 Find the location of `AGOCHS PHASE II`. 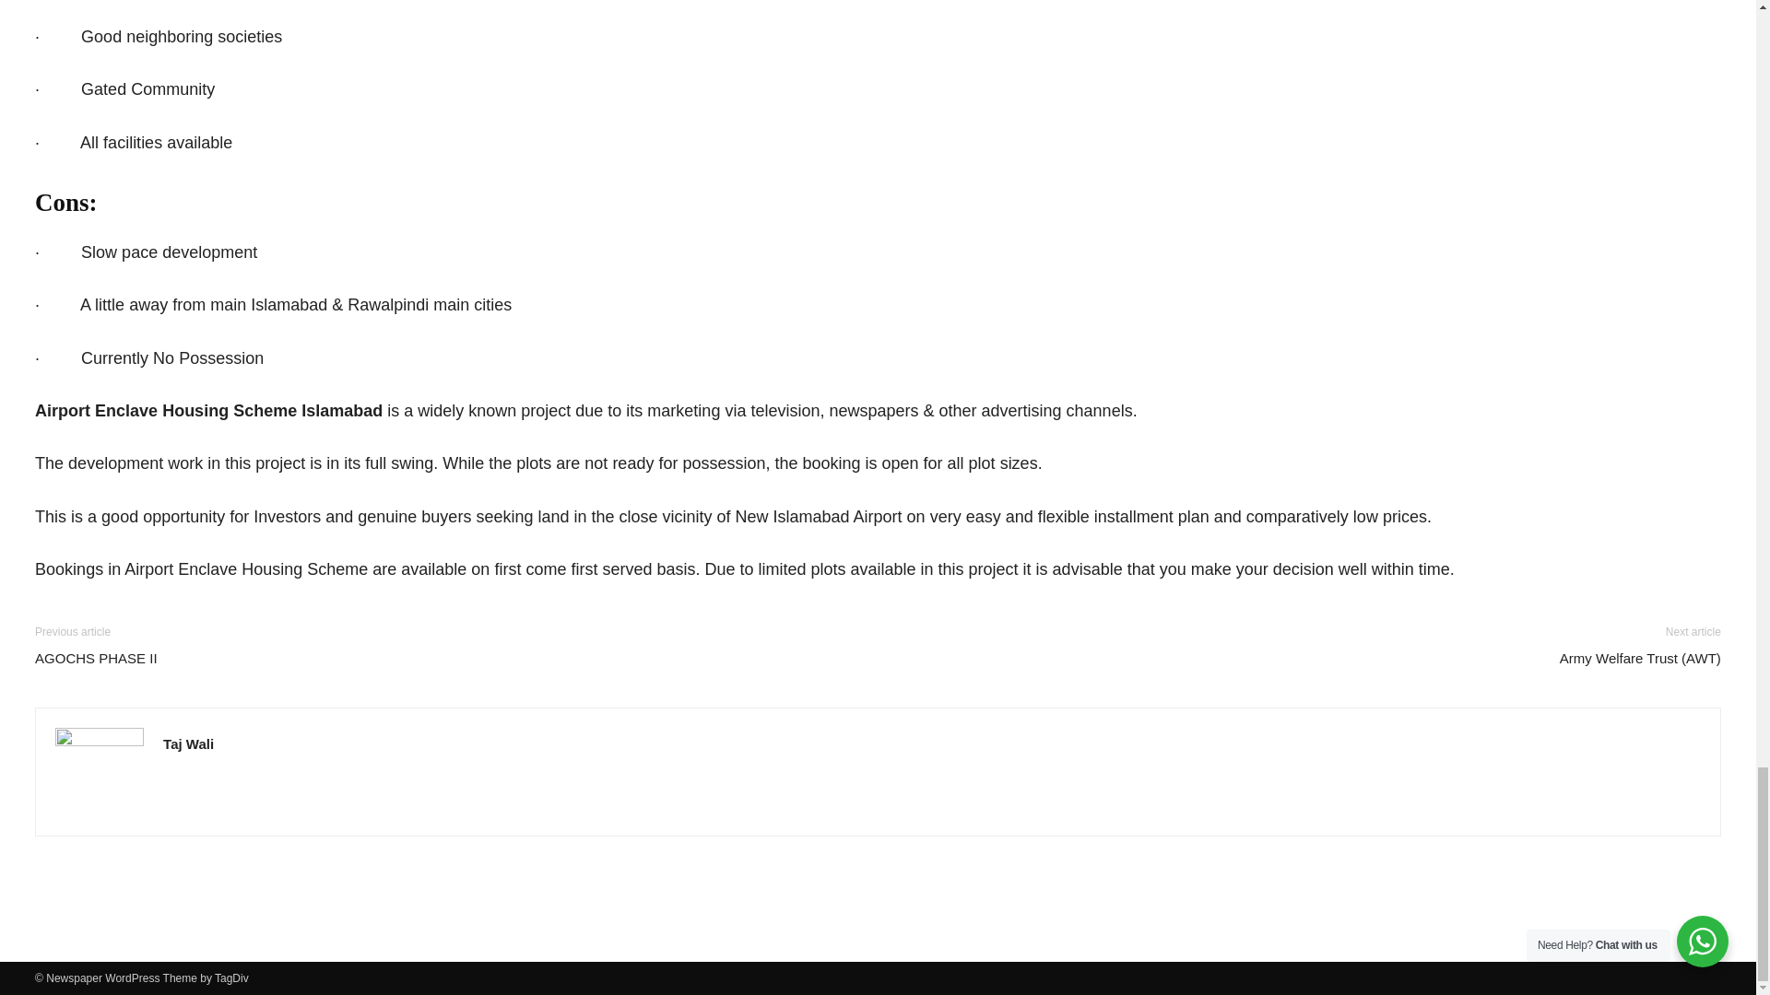

AGOCHS PHASE II is located at coordinates (96, 658).